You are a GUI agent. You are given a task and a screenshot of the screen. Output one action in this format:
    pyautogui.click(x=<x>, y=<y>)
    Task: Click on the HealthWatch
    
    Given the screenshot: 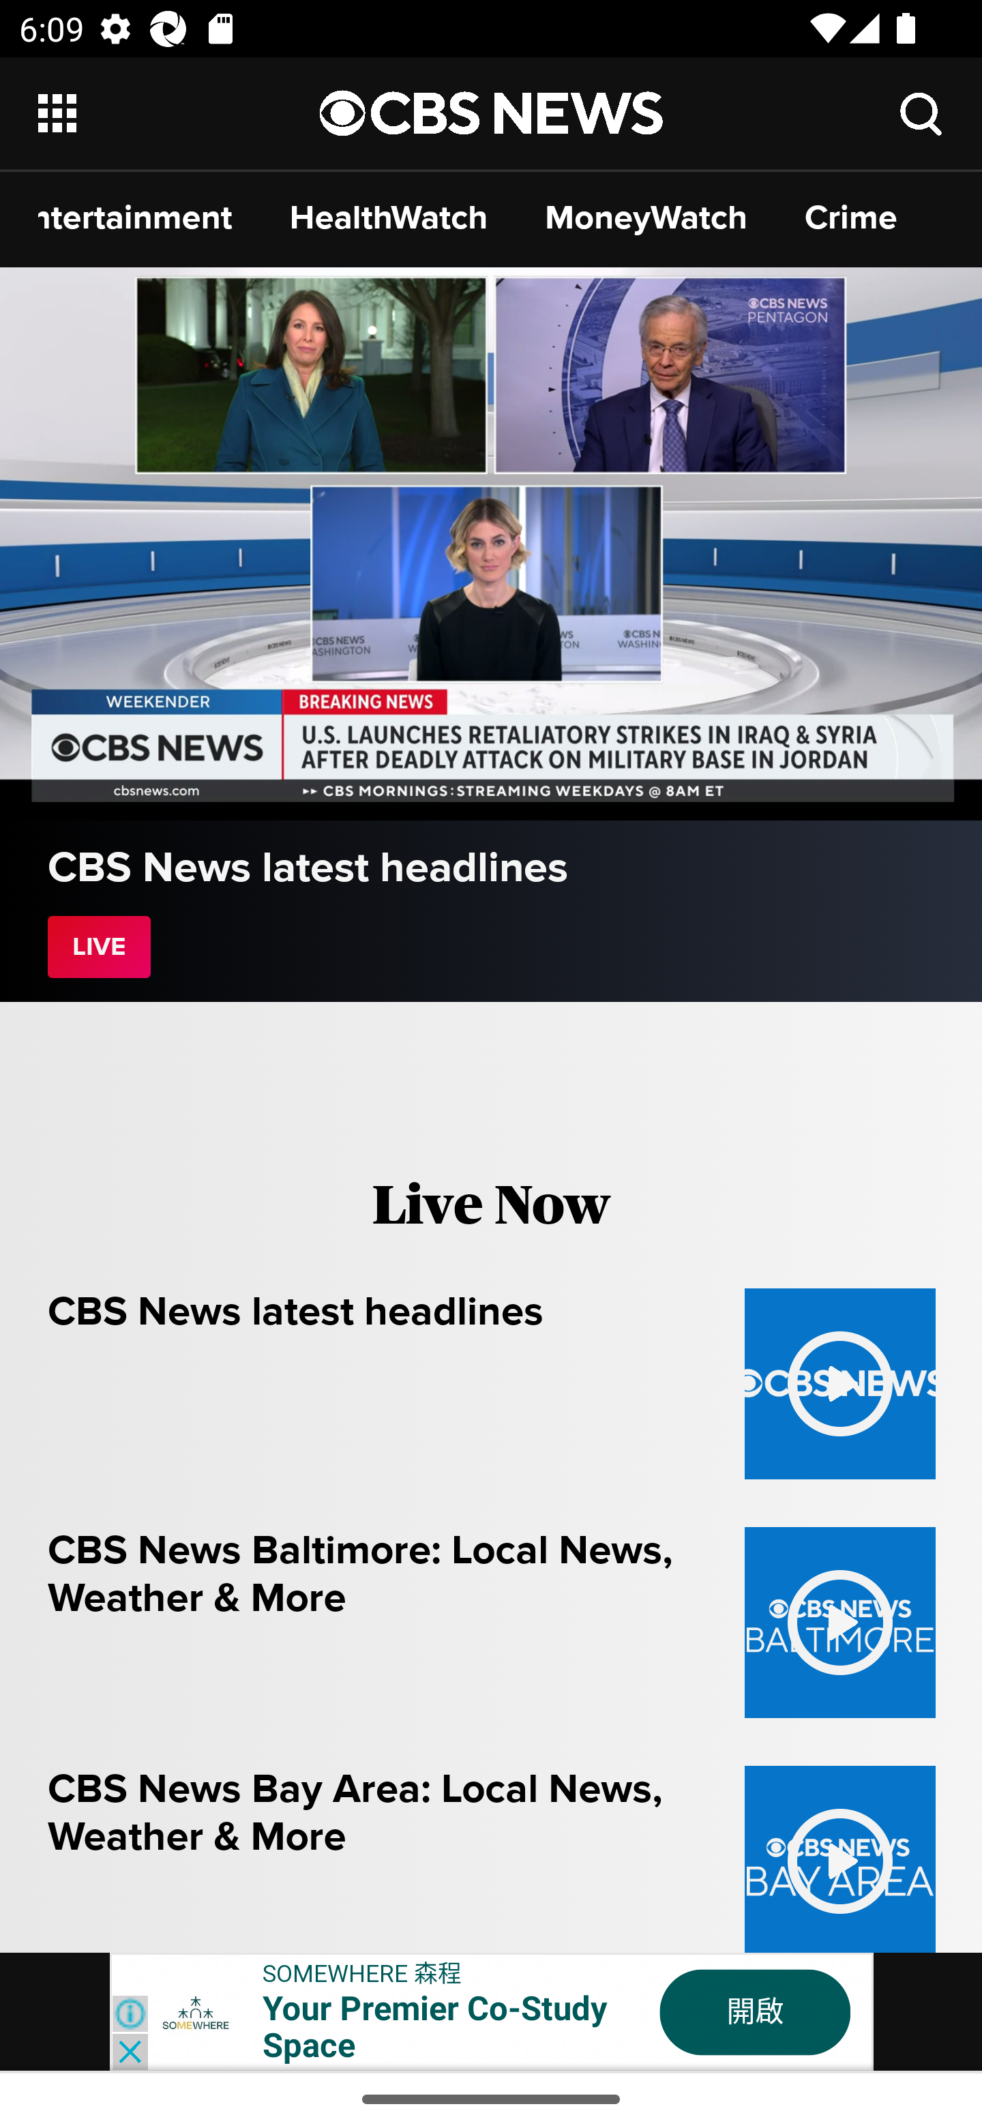 What is the action you would take?
    pyautogui.click(x=389, y=217)
    